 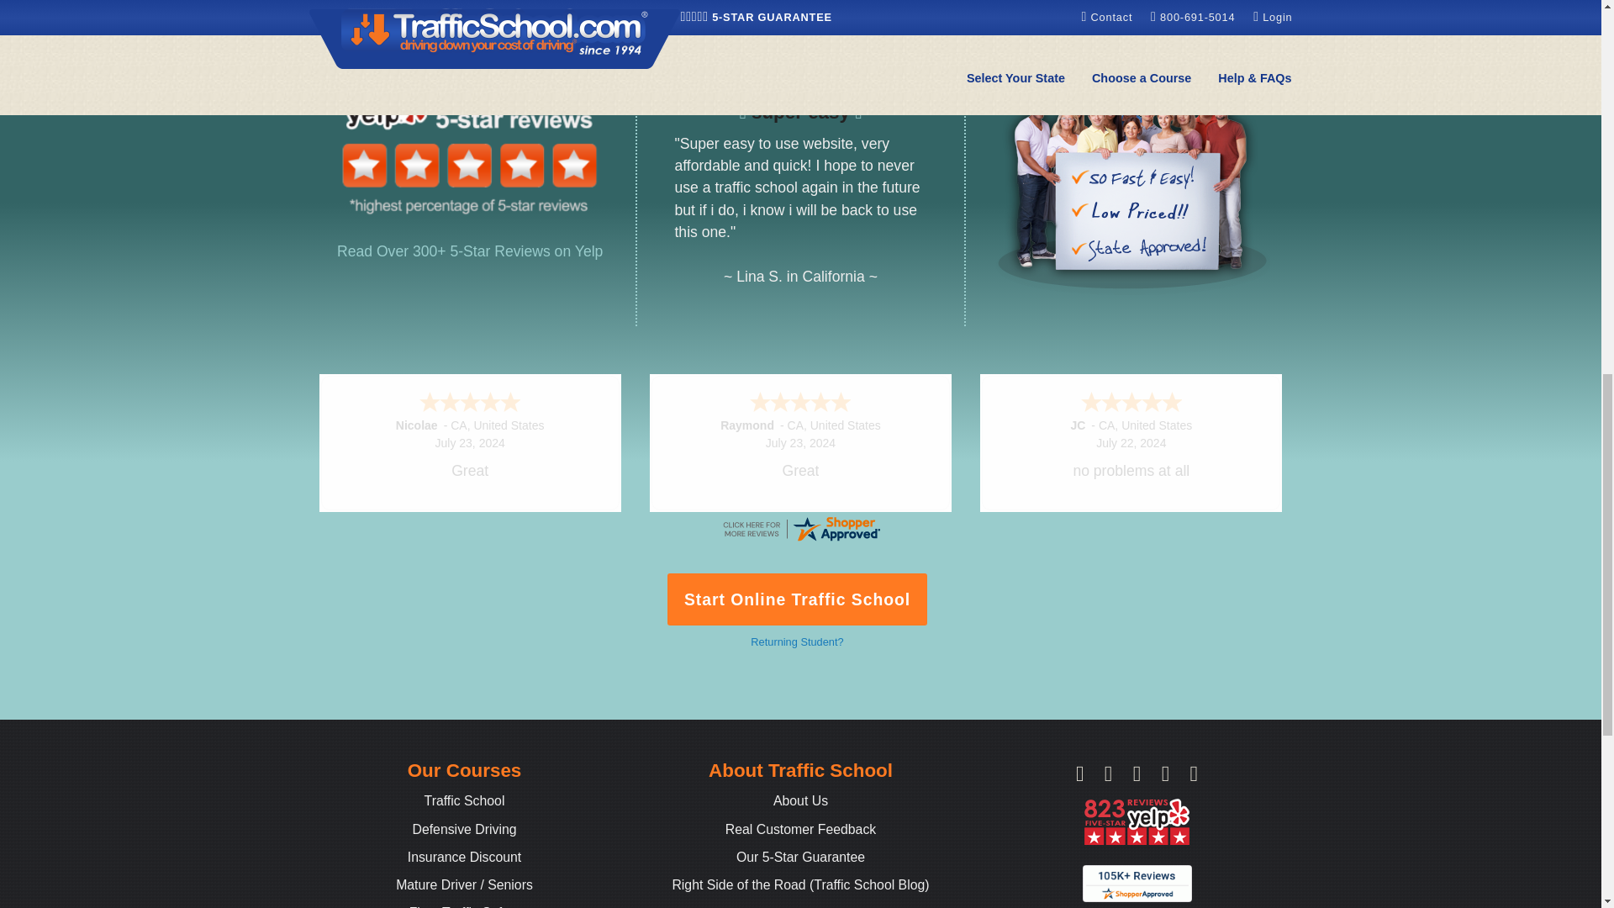 I want to click on Fleet Traffic Safety, so click(x=464, y=906).